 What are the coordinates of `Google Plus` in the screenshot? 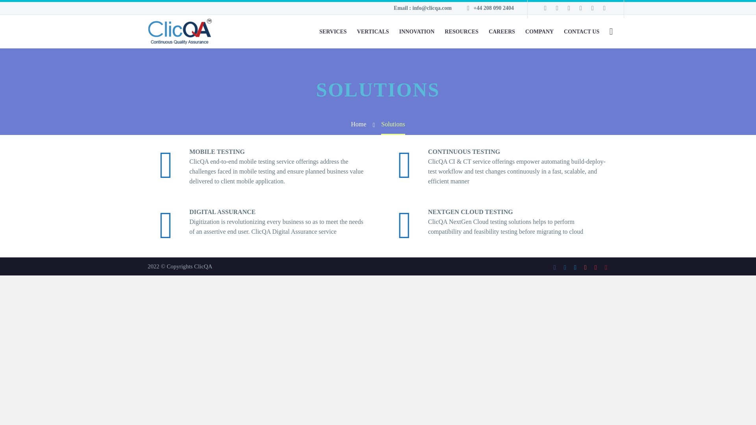 It's located at (595, 267).